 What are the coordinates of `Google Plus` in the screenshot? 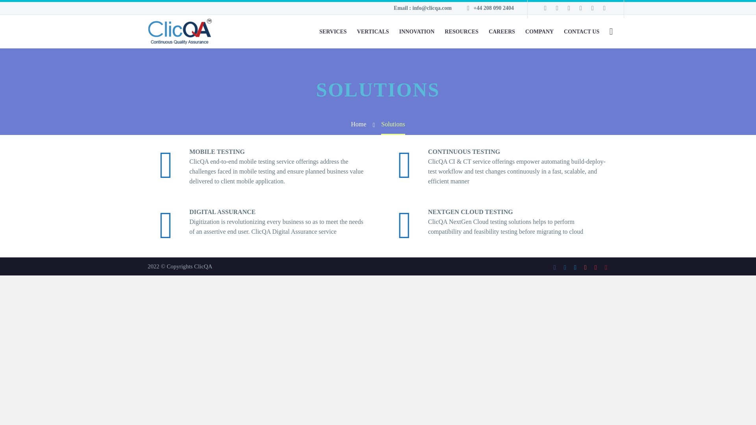 It's located at (595, 267).